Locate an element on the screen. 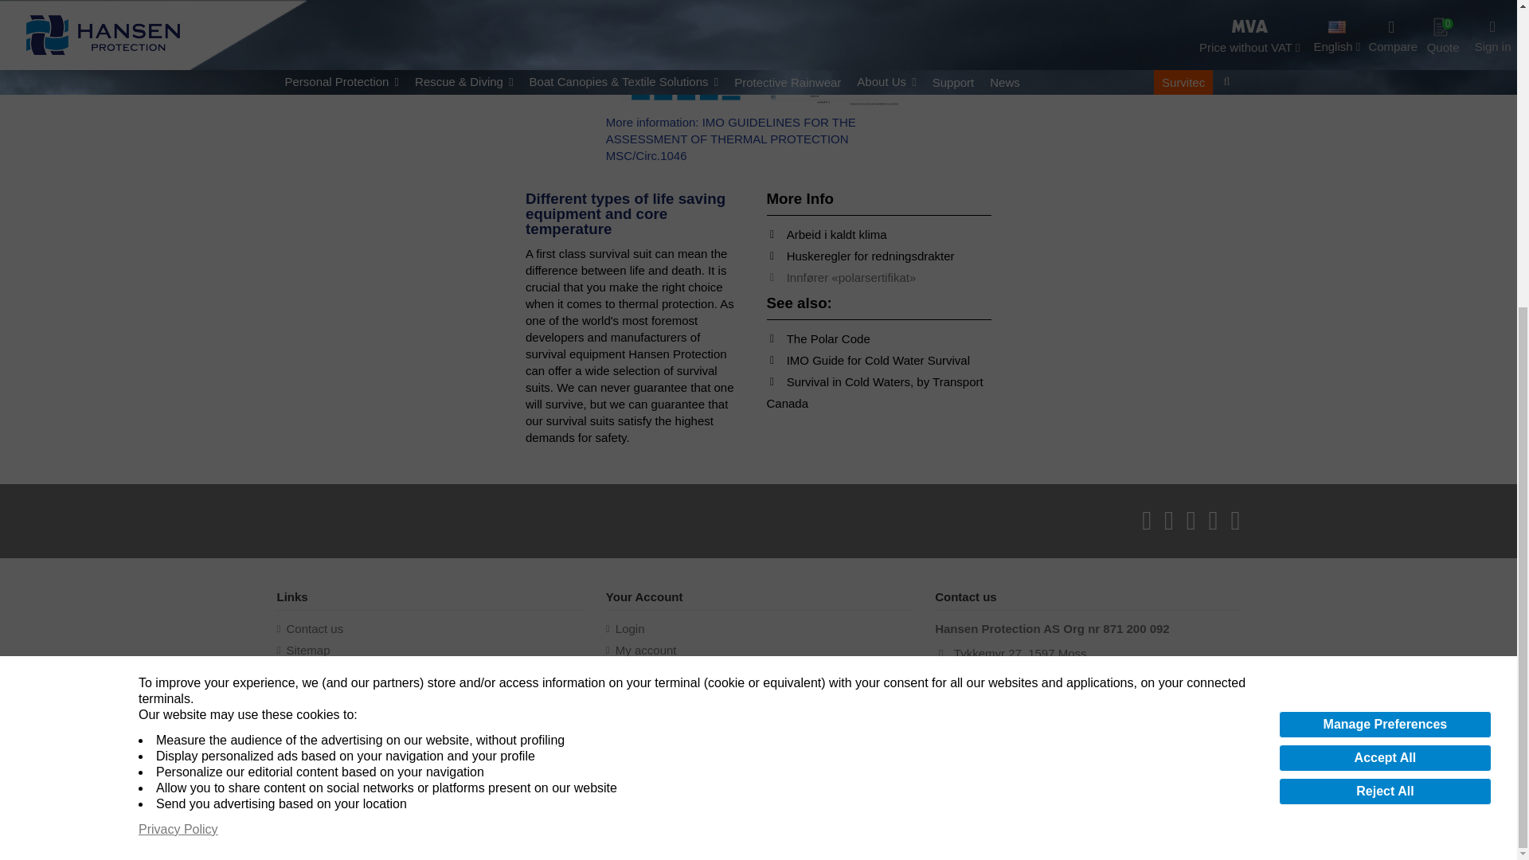 The width and height of the screenshot is (1529, 860). Use our form to contact us is located at coordinates (311, 628).